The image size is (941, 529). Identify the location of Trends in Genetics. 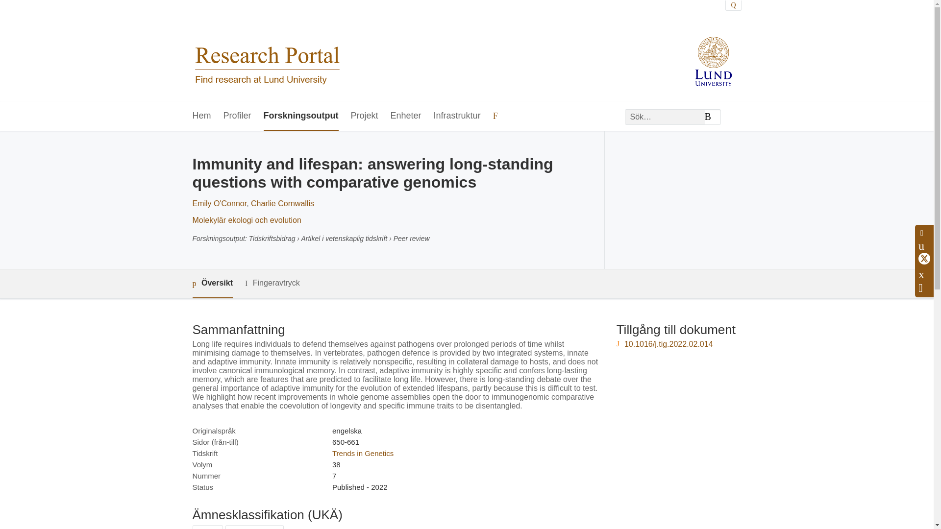
(363, 453).